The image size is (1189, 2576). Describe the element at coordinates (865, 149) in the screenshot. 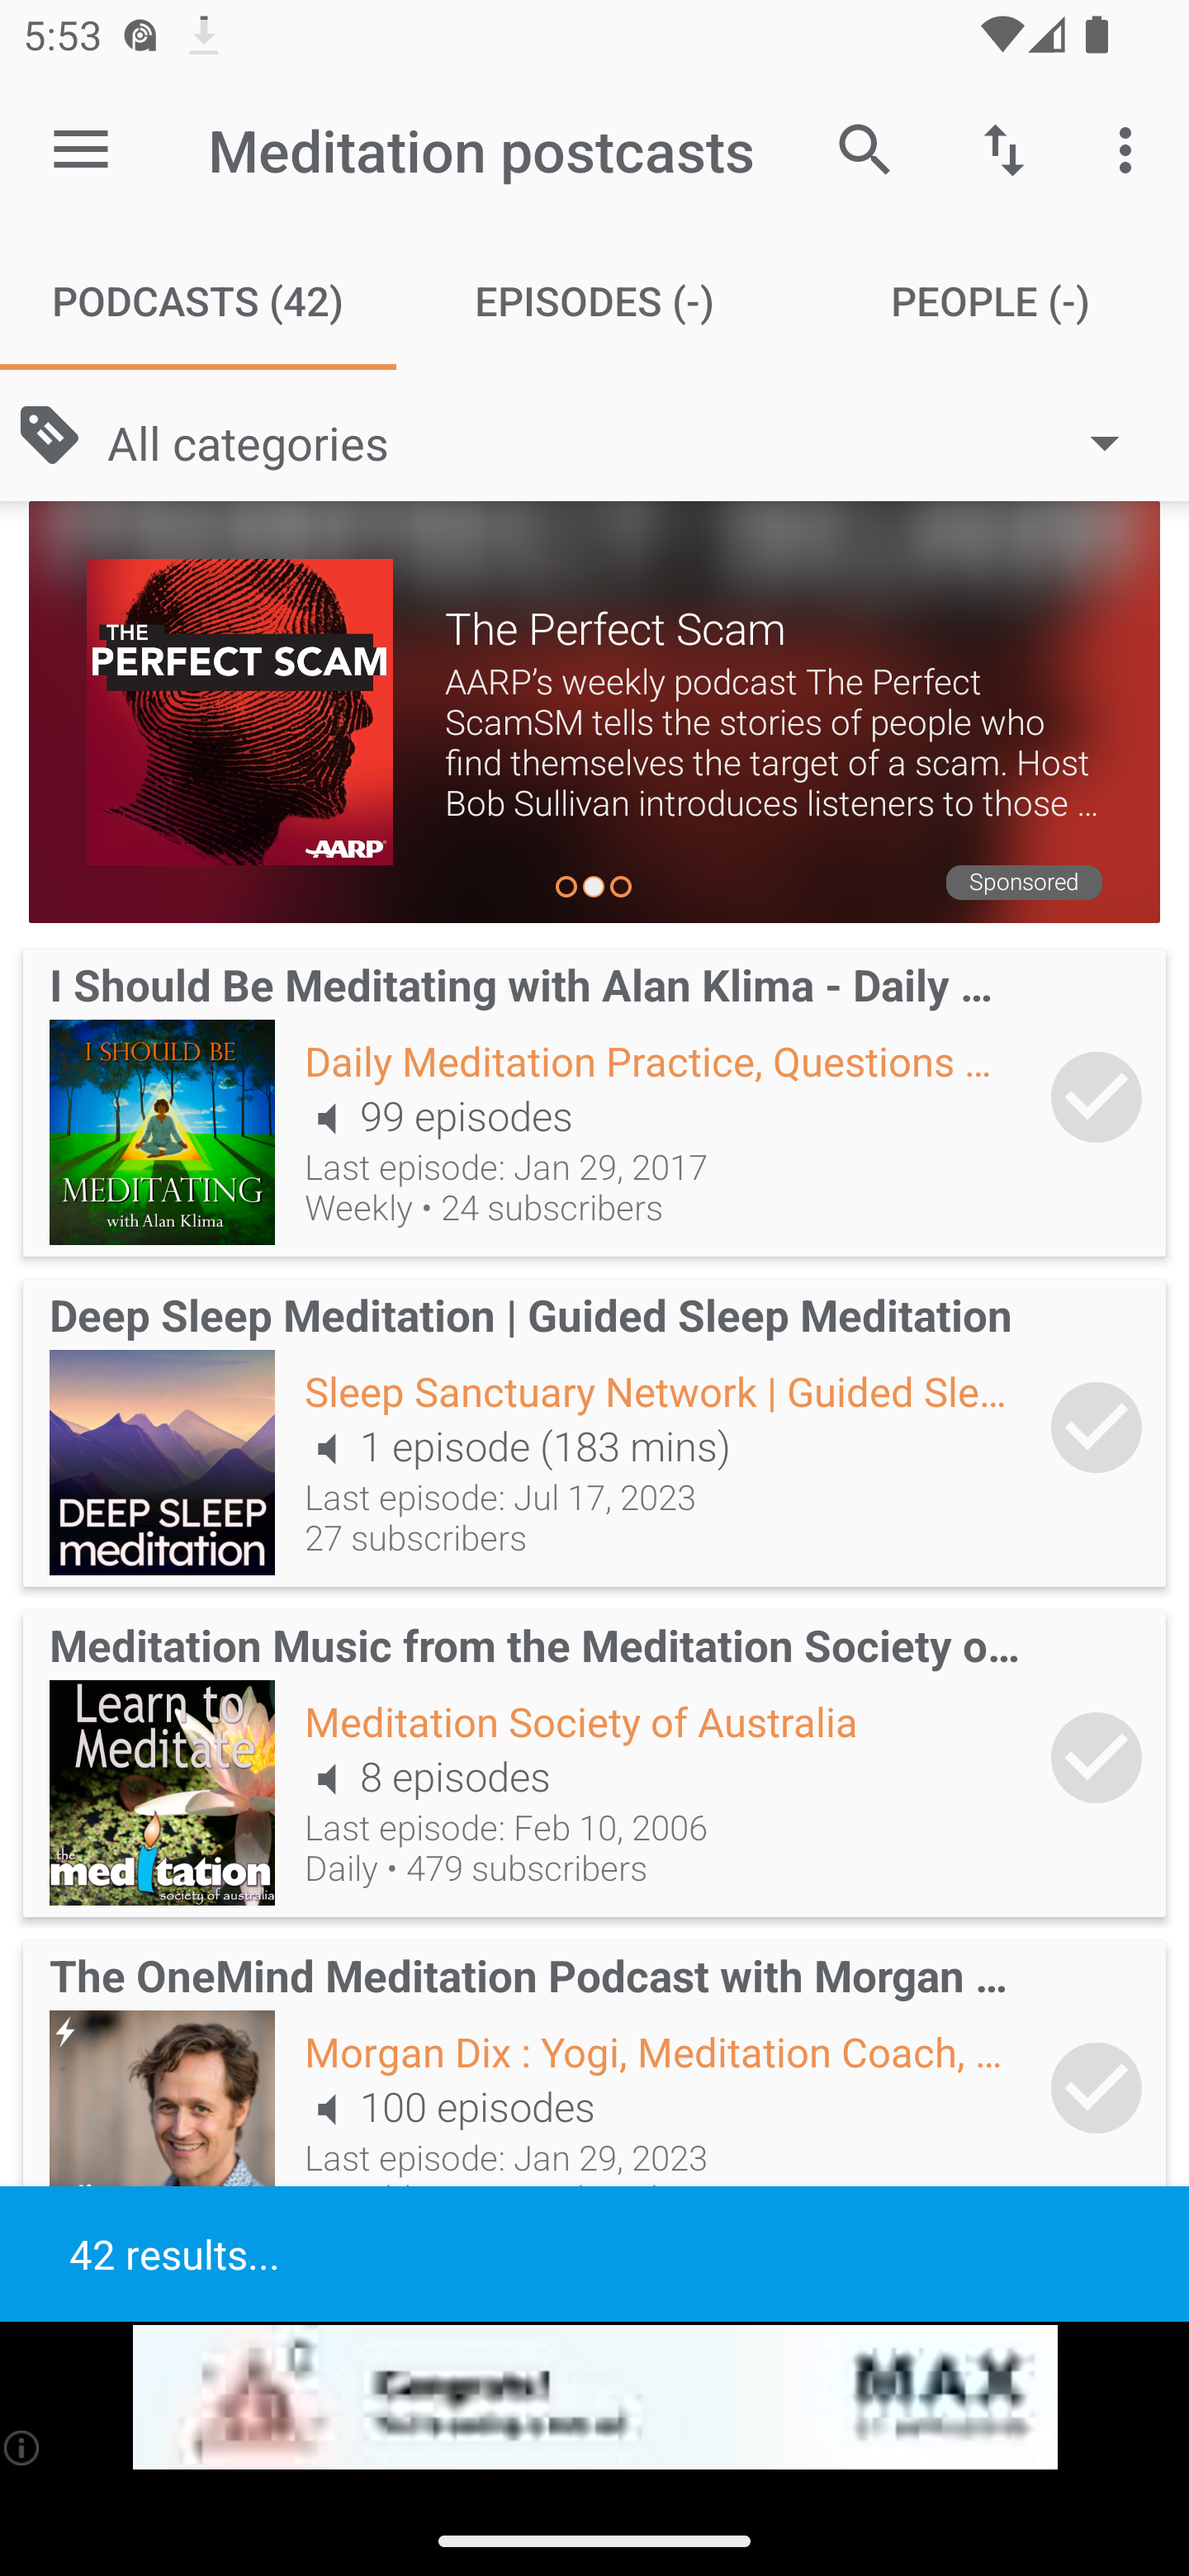

I see `Search` at that location.